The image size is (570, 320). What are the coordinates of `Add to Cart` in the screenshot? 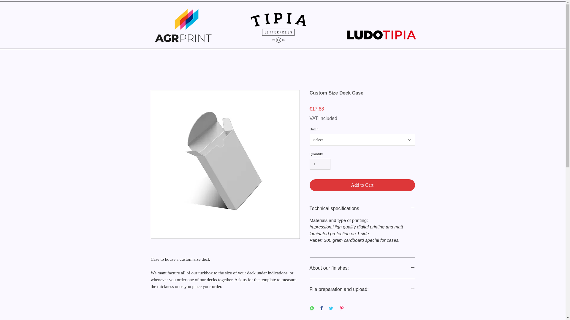 It's located at (362, 185).